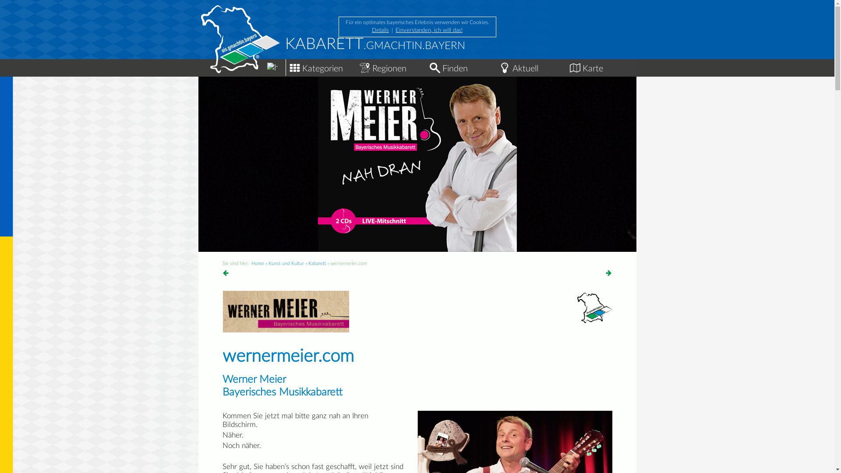  I want to click on Home, so click(258, 264).